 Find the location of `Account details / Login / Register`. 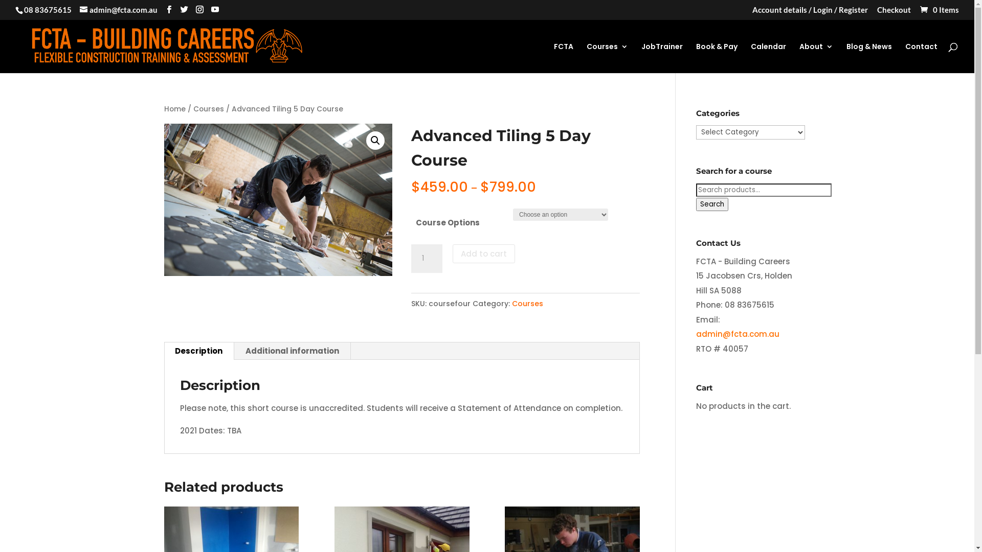

Account details / Login / Register is located at coordinates (810, 13).